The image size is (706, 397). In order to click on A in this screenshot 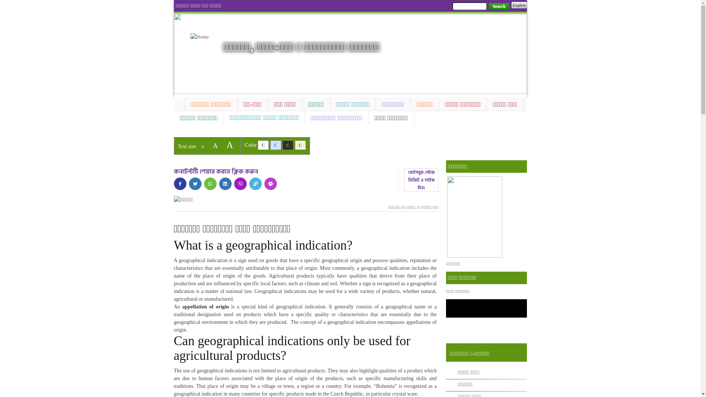, I will do `click(203, 147)`.